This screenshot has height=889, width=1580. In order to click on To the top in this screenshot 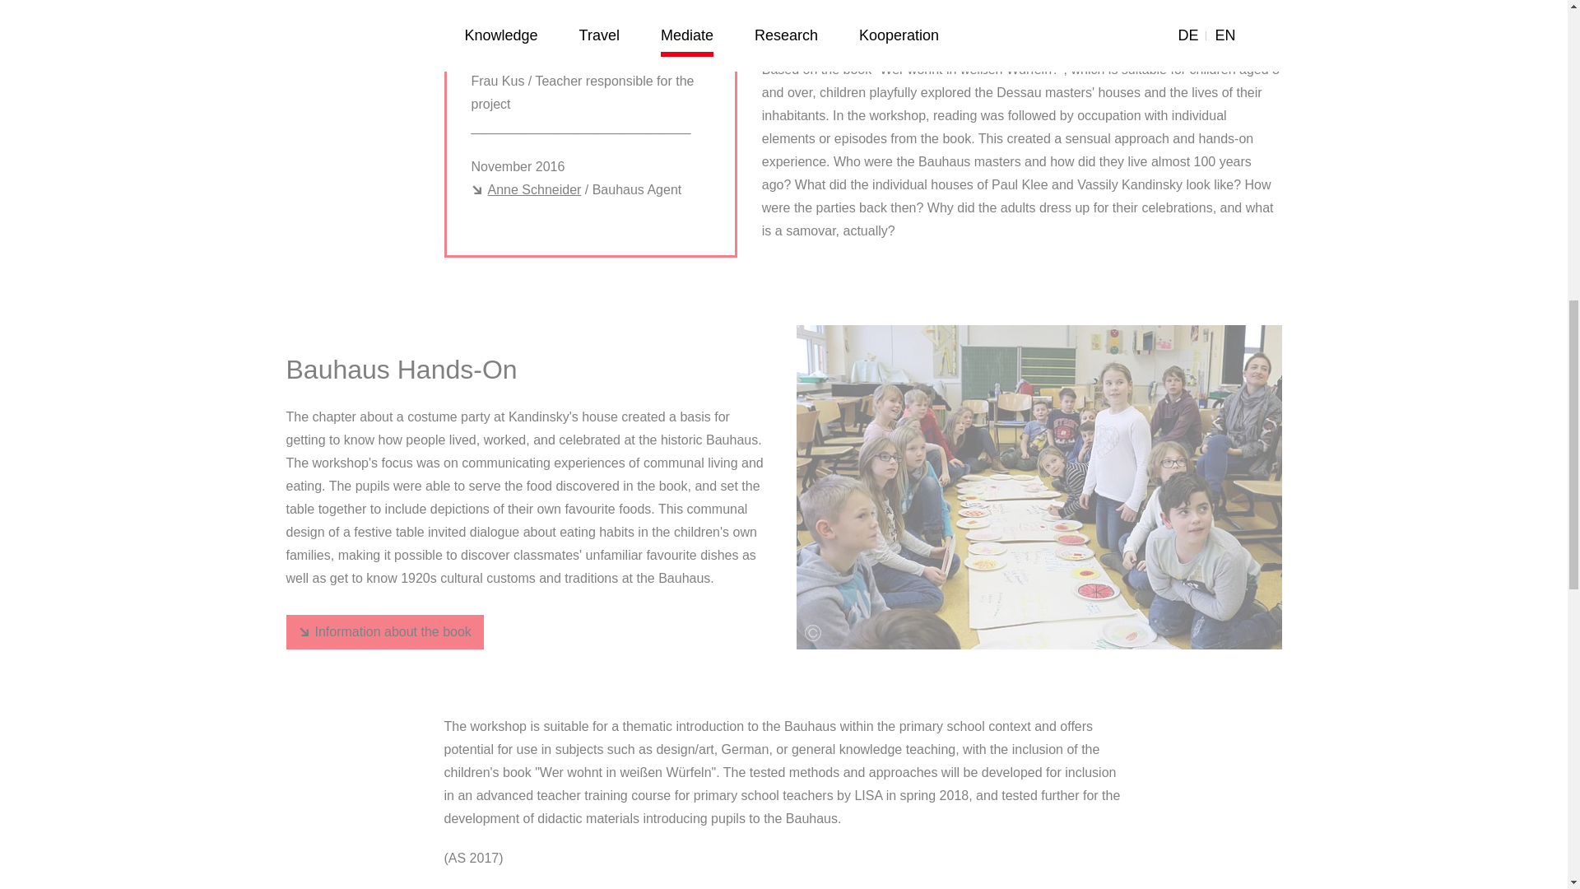, I will do `click(1514, 36)`.